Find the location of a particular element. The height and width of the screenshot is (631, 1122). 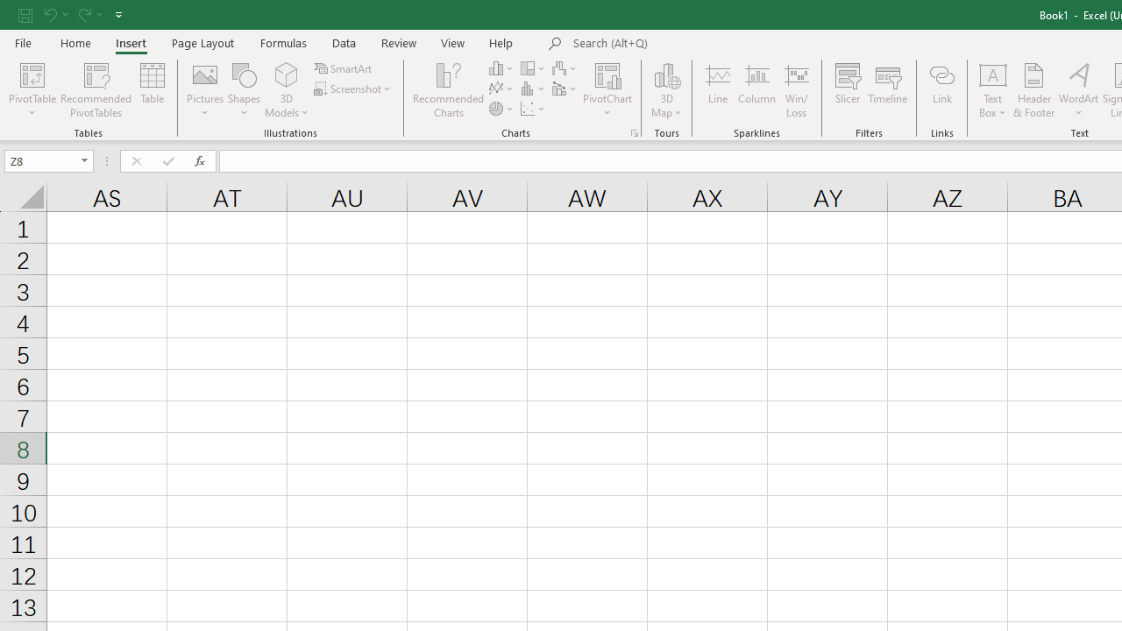

Line is located at coordinates (717, 89).